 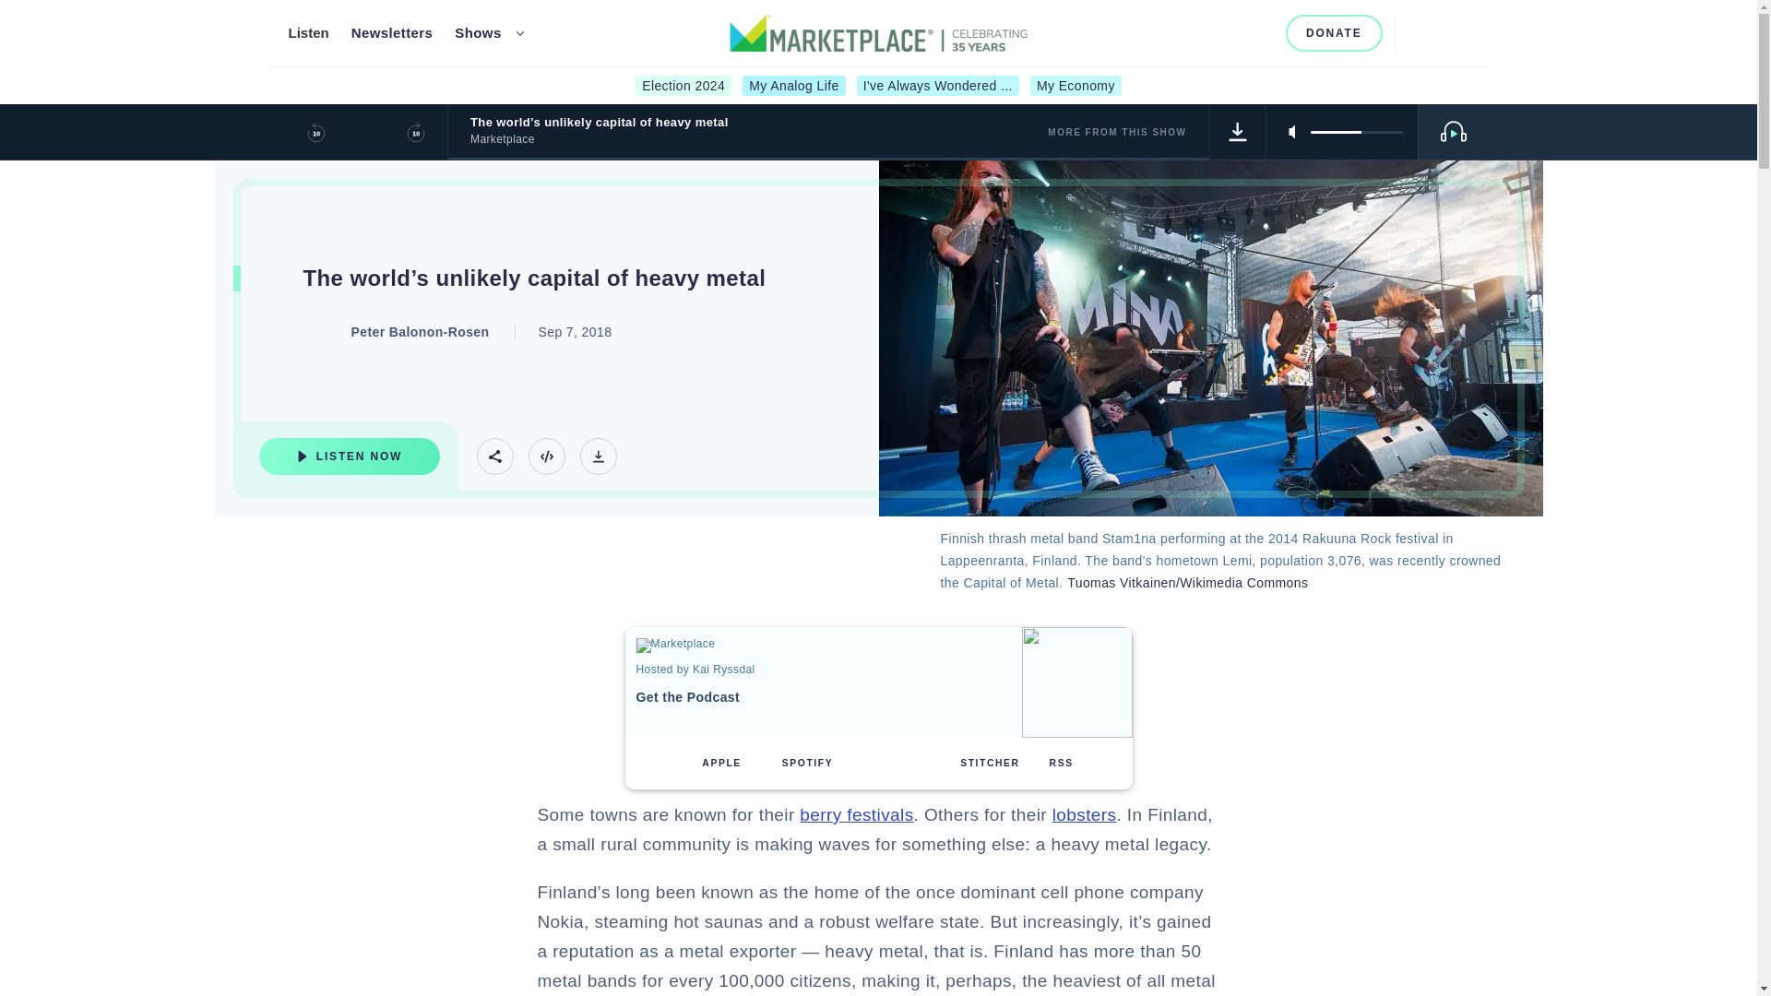 What do you see at coordinates (392, 33) in the screenshot?
I see `Newsletters` at bounding box center [392, 33].